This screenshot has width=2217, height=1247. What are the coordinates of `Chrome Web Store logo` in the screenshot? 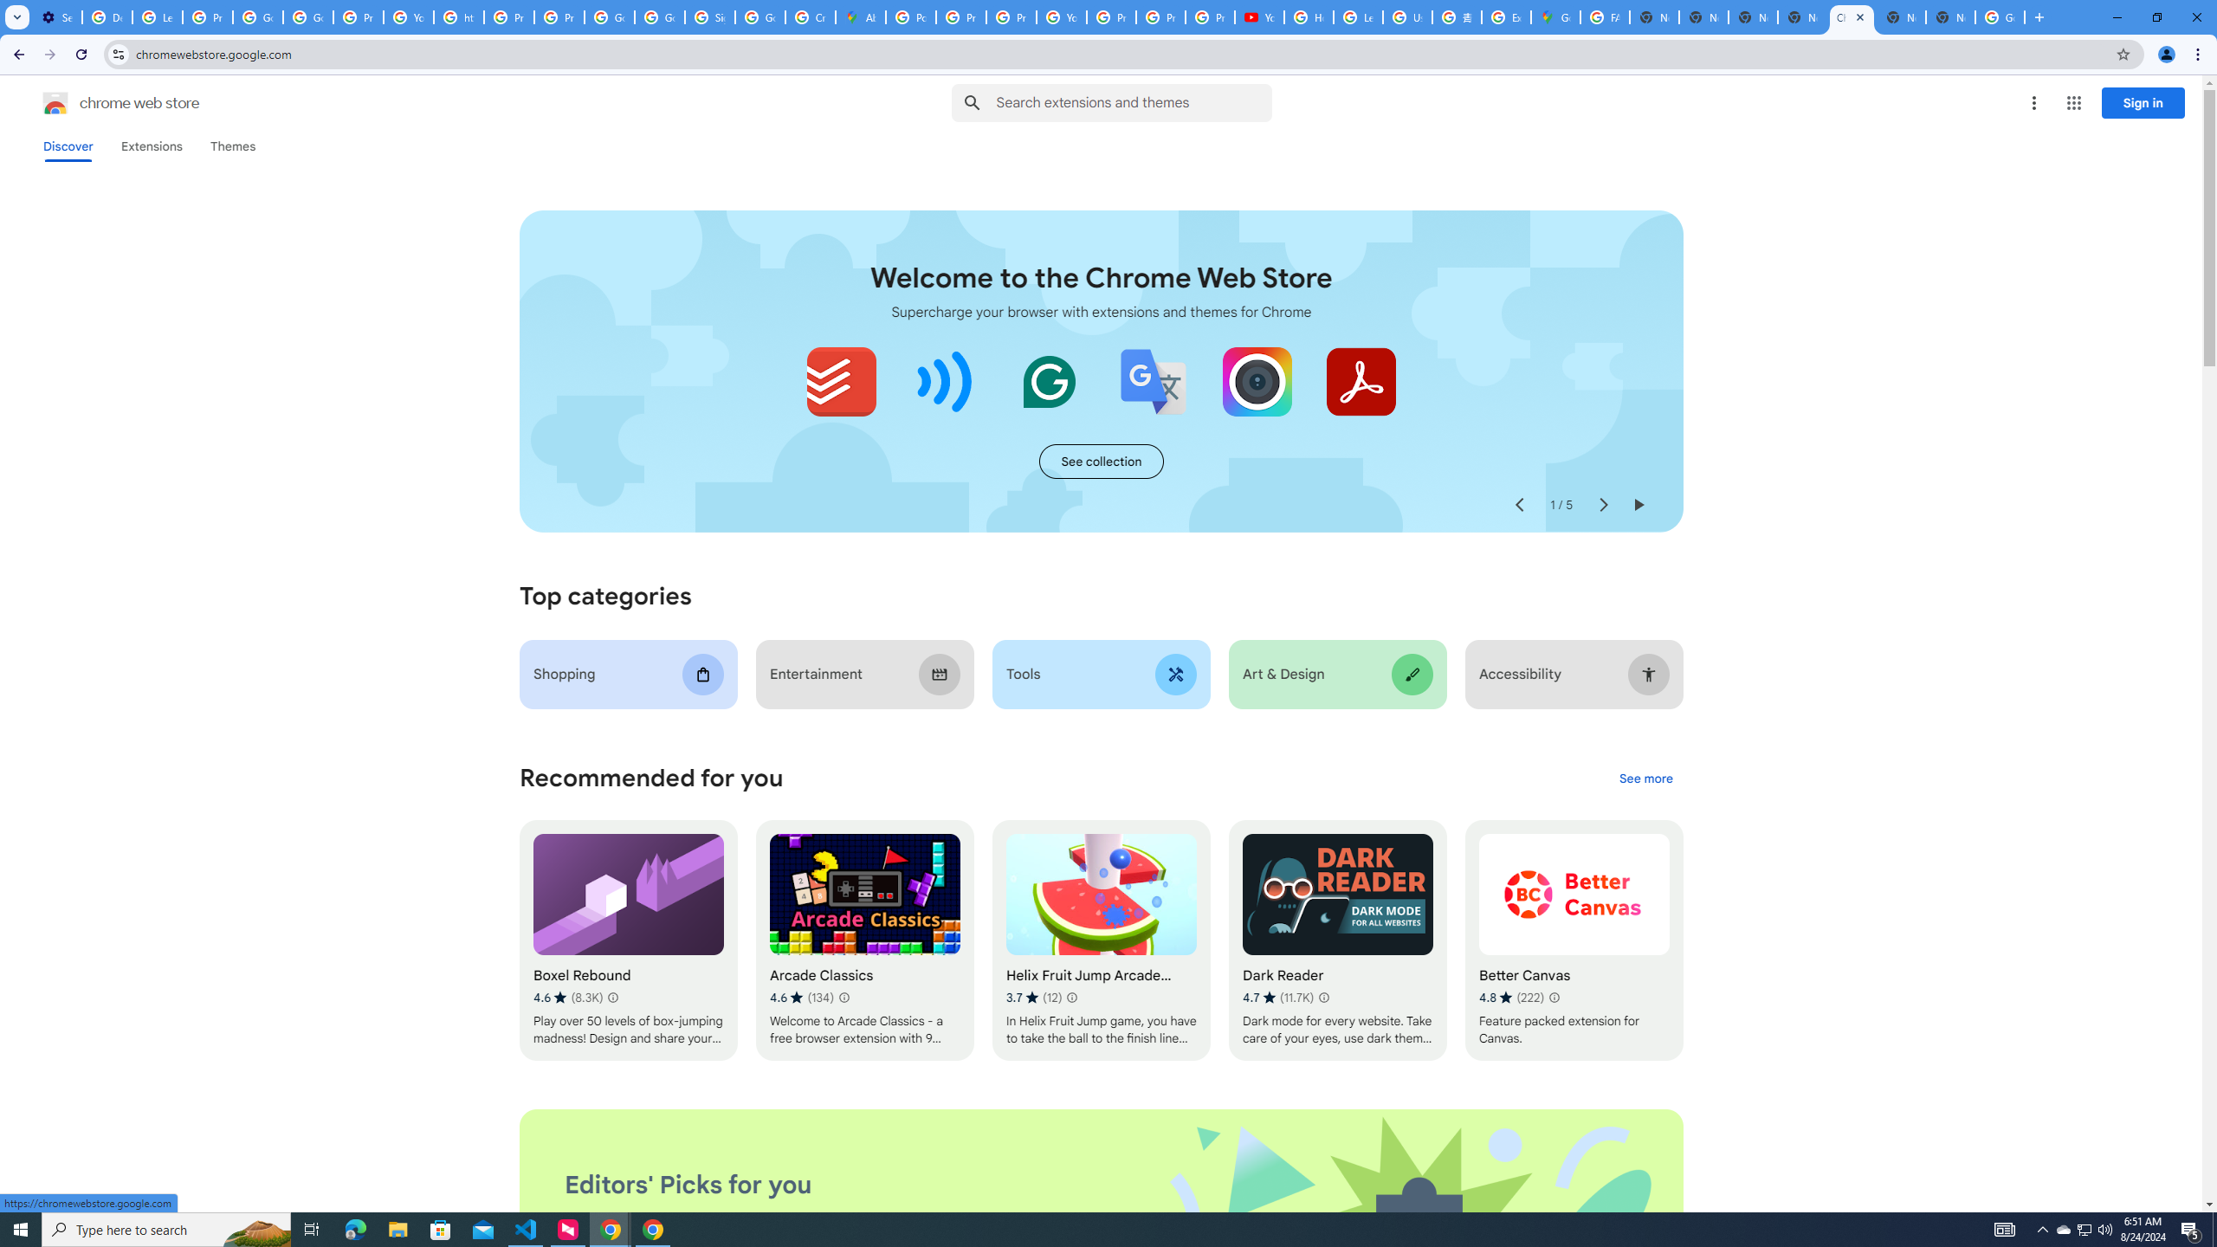 It's located at (55, 103).